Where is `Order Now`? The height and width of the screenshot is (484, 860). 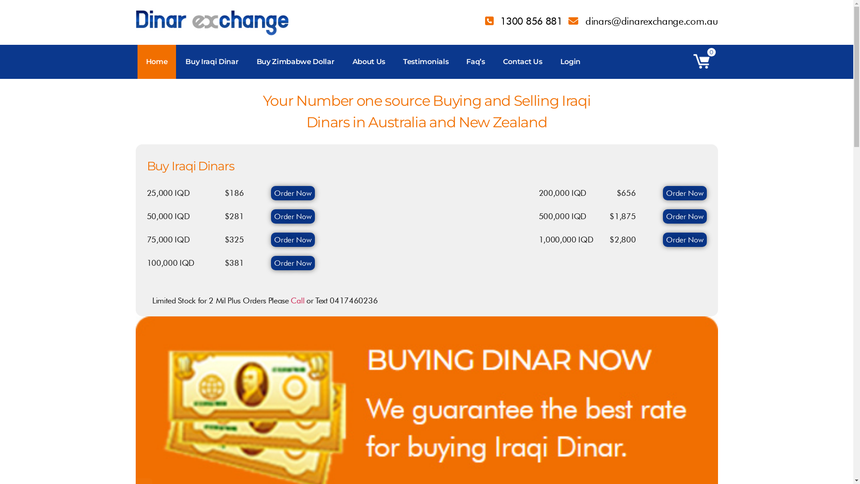
Order Now is located at coordinates (684, 240).